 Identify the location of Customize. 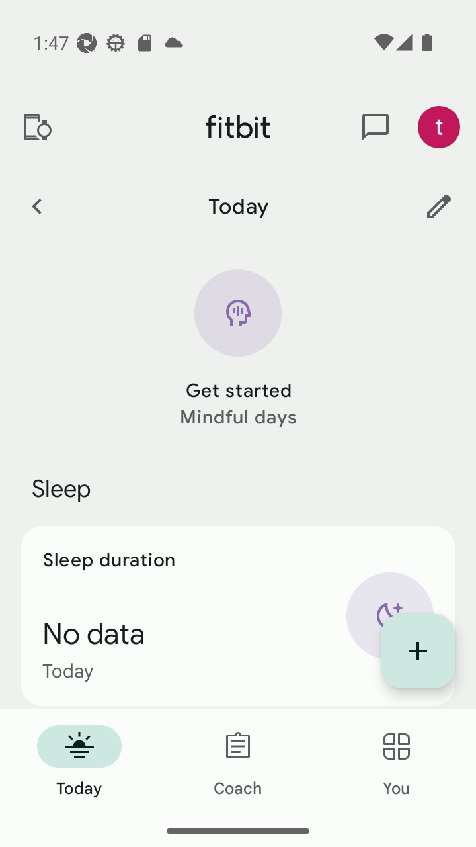
(439, 206).